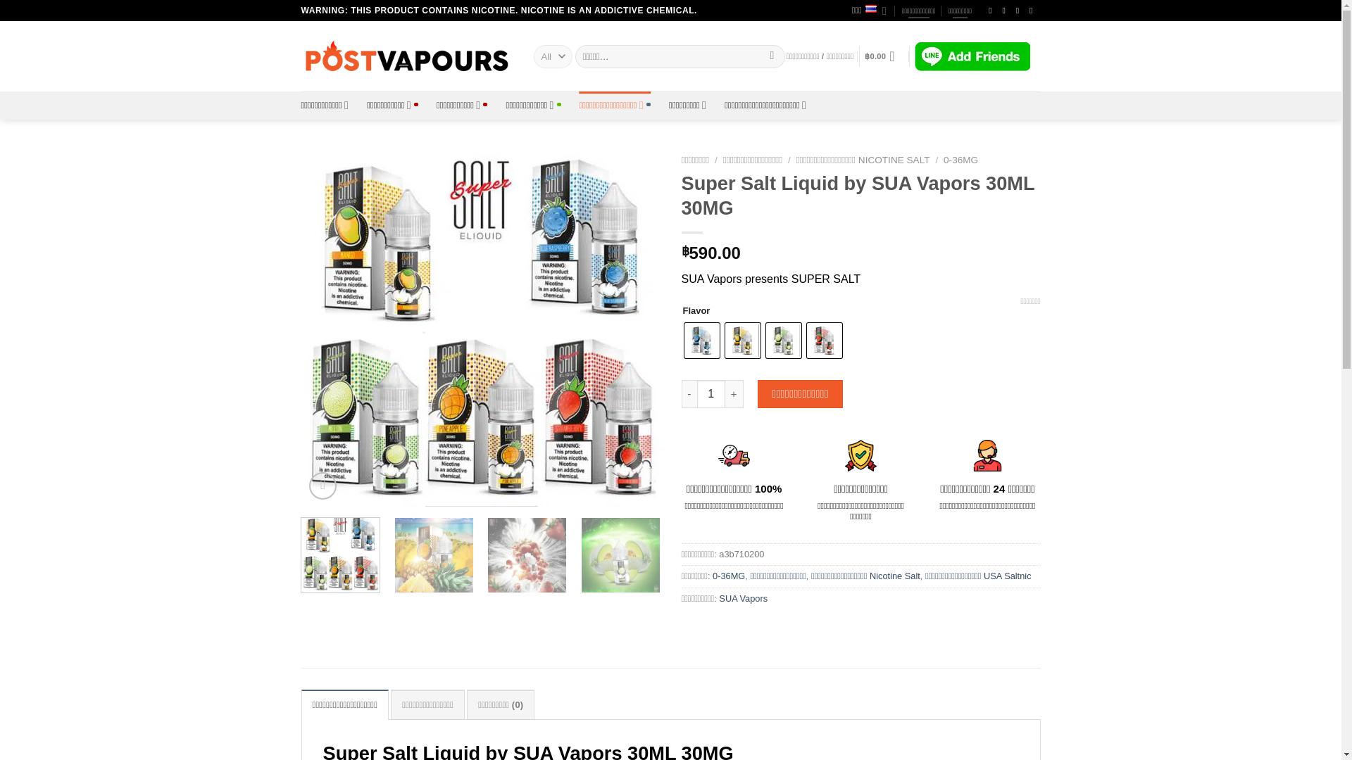  What do you see at coordinates (825, 341) in the screenshot?
I see `Strawberry` at bounding box center [825, 341].